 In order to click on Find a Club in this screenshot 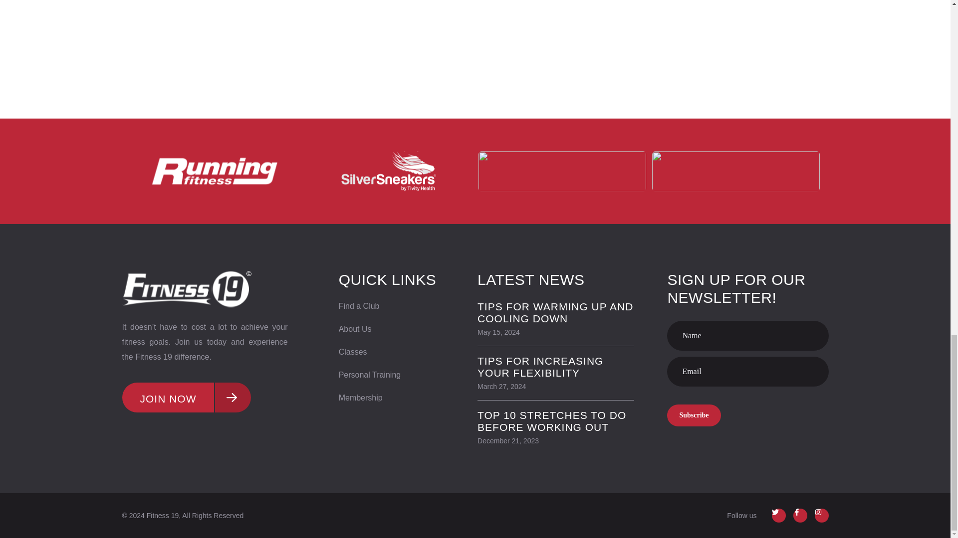, I will do `click(391, 306)`.